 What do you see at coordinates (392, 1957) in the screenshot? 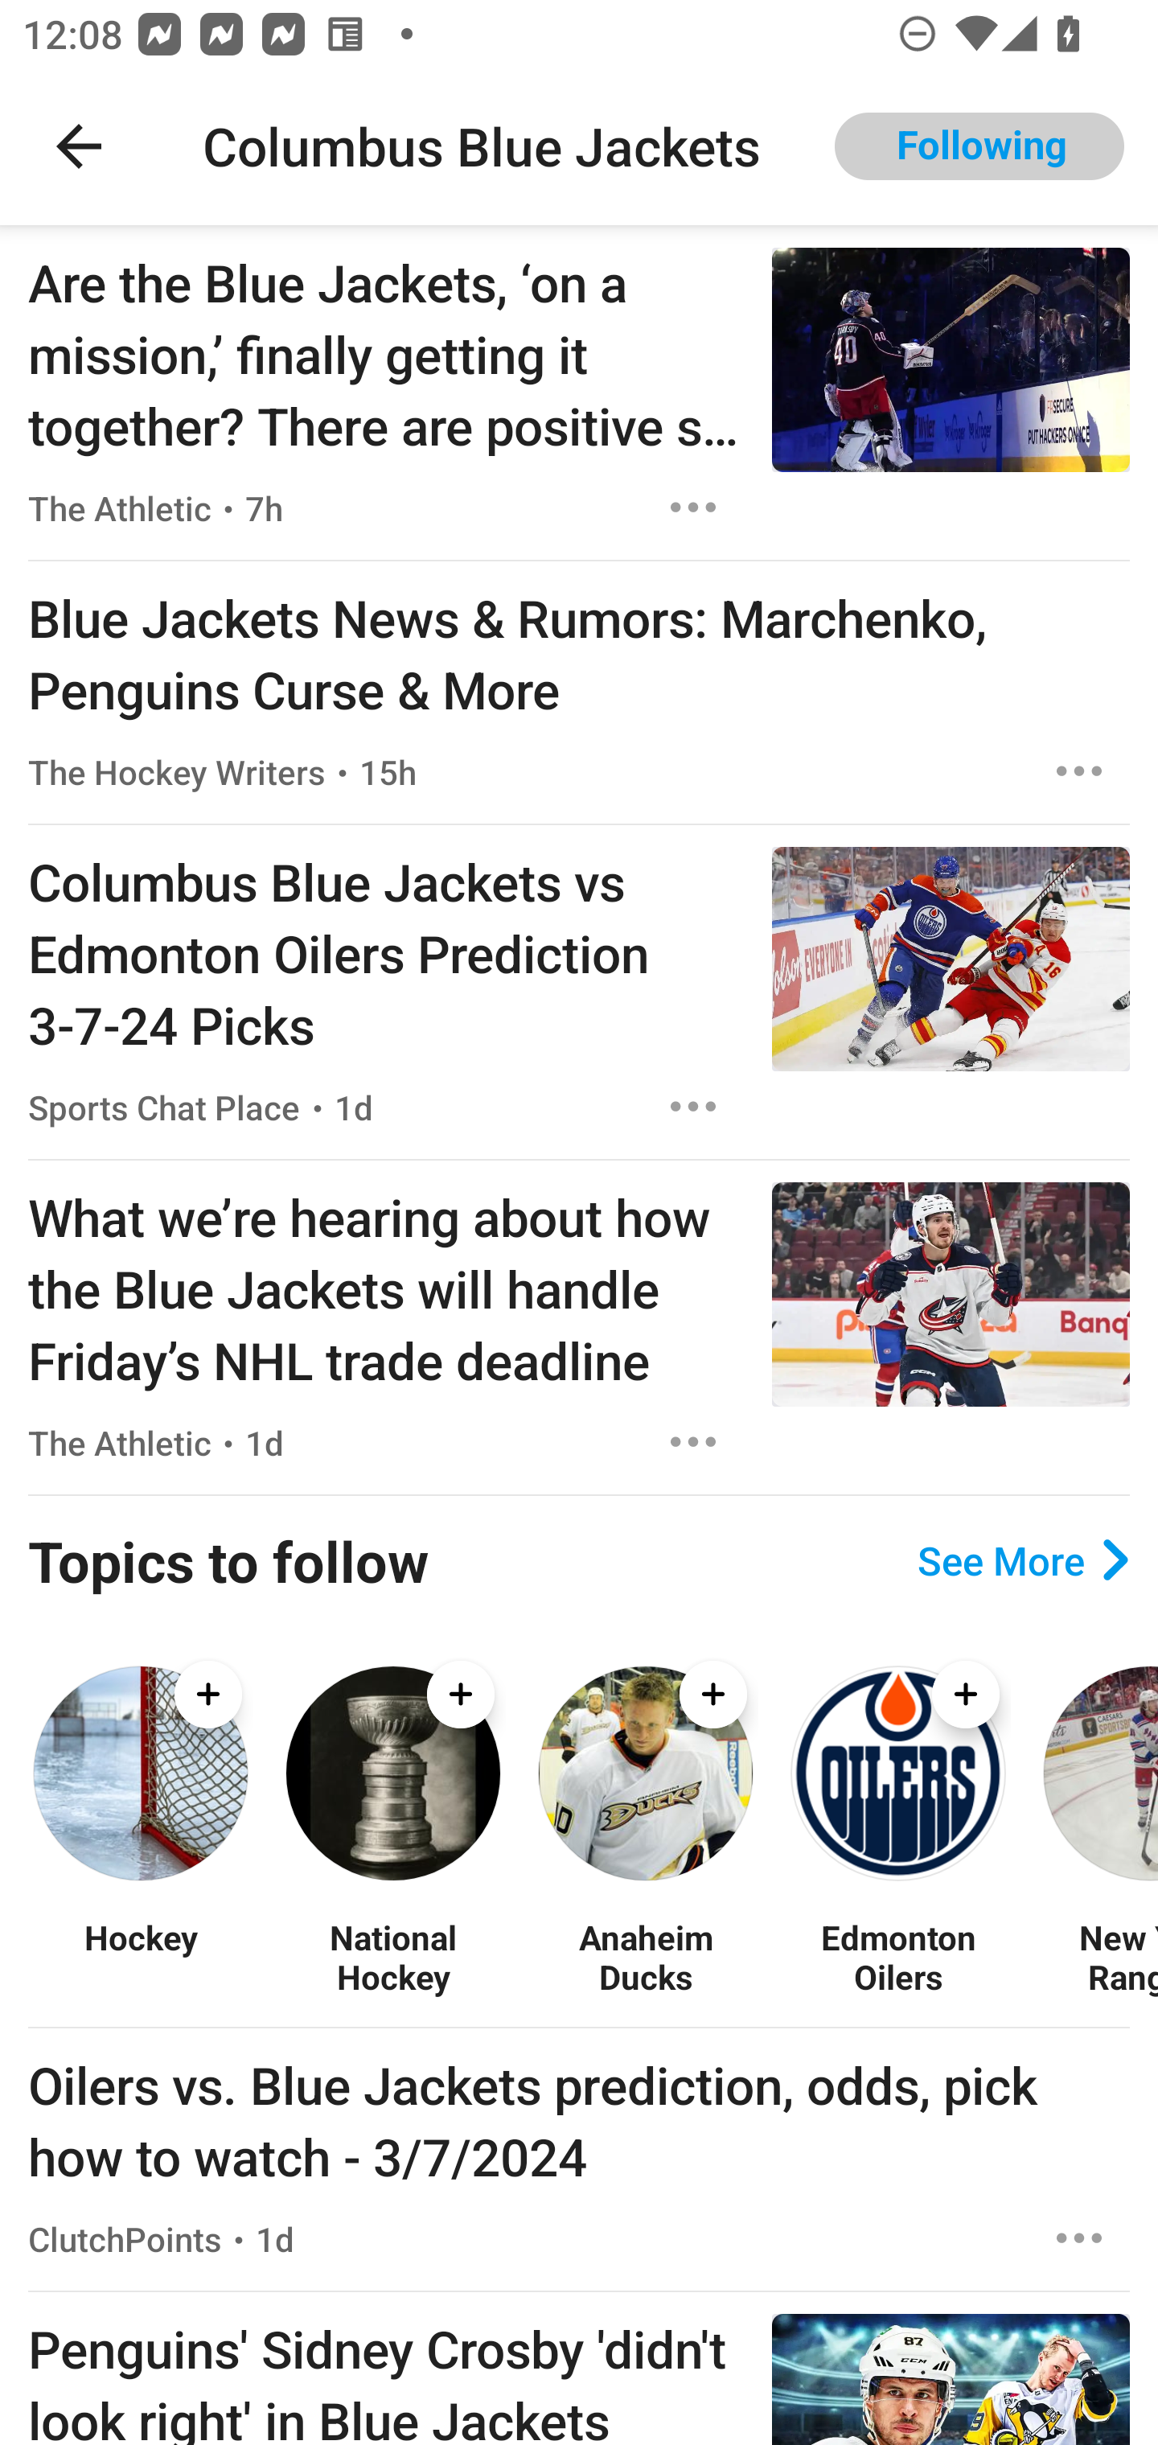
I see `National Hockey League` at bounding box center [392, 1957].